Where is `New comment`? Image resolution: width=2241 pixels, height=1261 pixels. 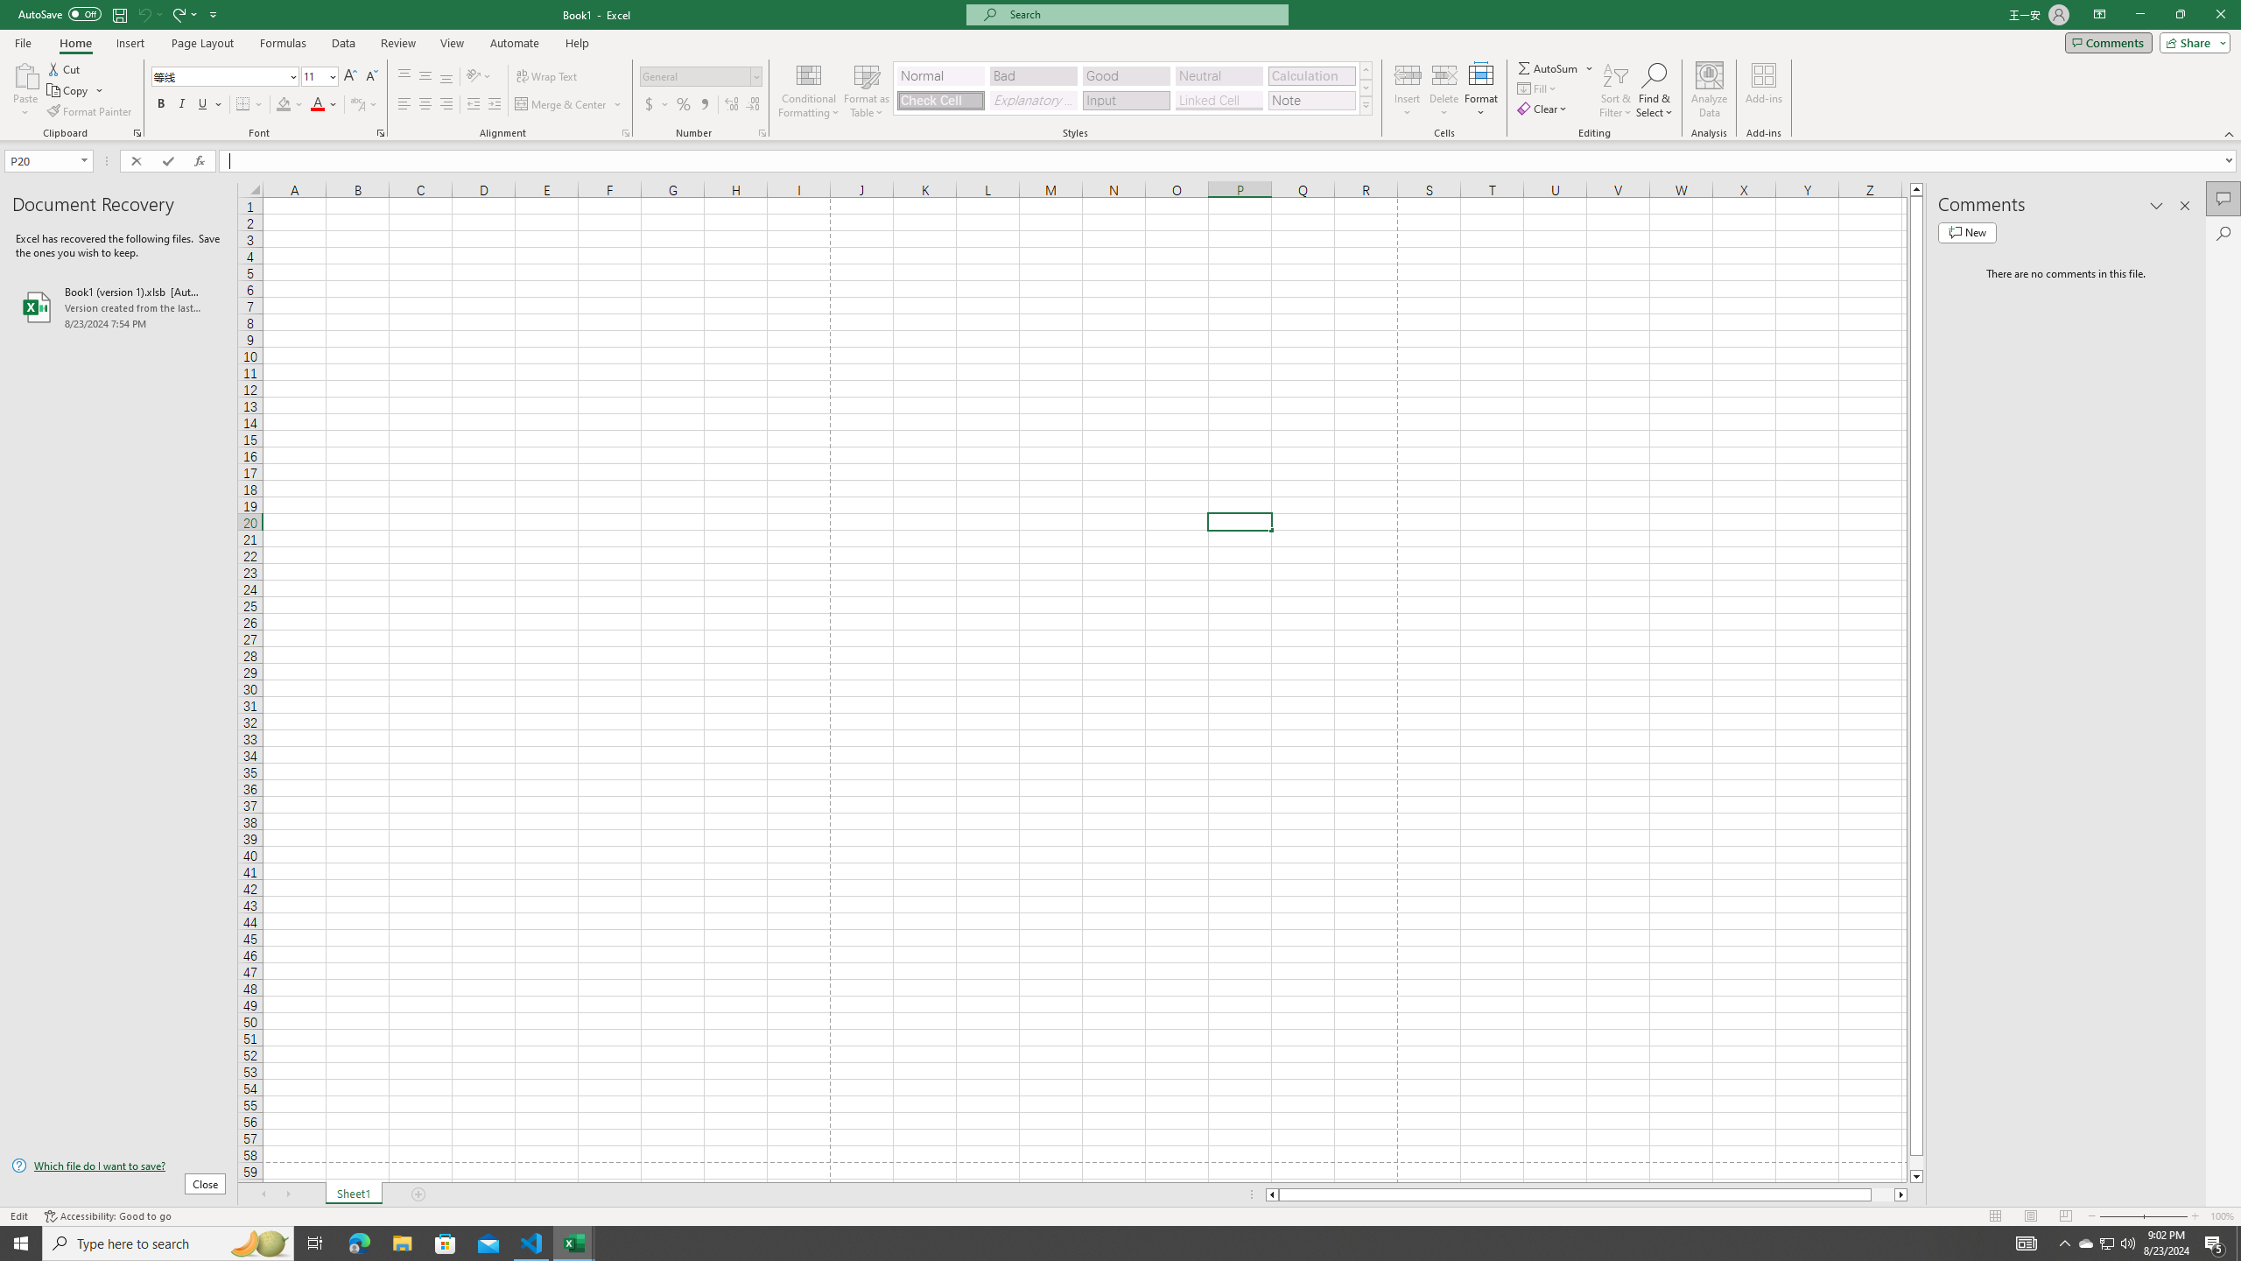
New comment is located at coordinates (1967, 232).